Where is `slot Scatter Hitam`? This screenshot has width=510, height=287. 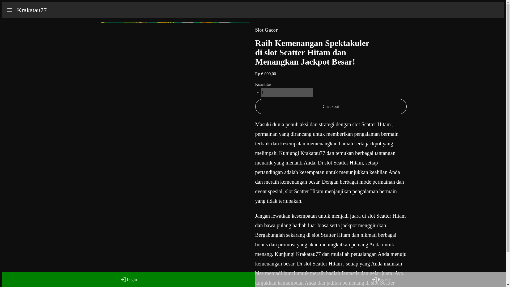
slot Scatter Hitam is located at coordinates (343, 163).